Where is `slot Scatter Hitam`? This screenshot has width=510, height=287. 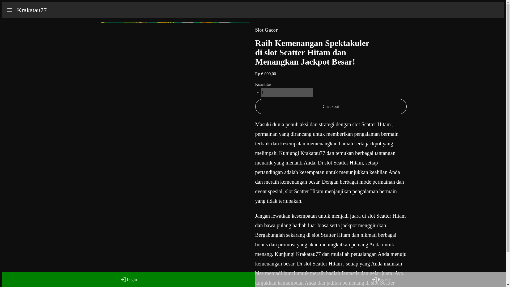
slot Scatter Hitam is located at coordinates (343, 163).